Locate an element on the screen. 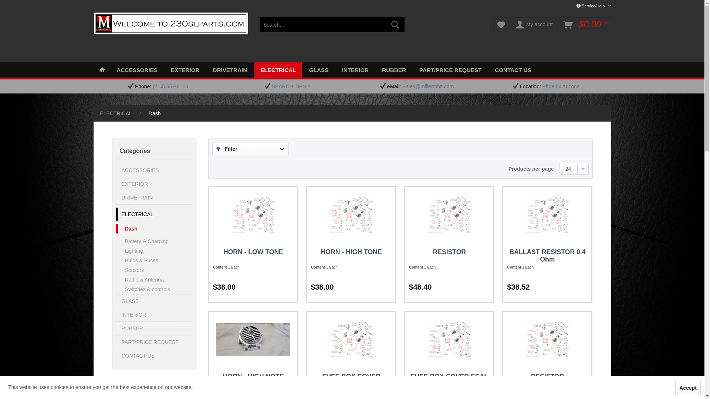  Miller's Mercedes Benz 230sl parts - Switch to homepage is located at coordinates (171, 34).